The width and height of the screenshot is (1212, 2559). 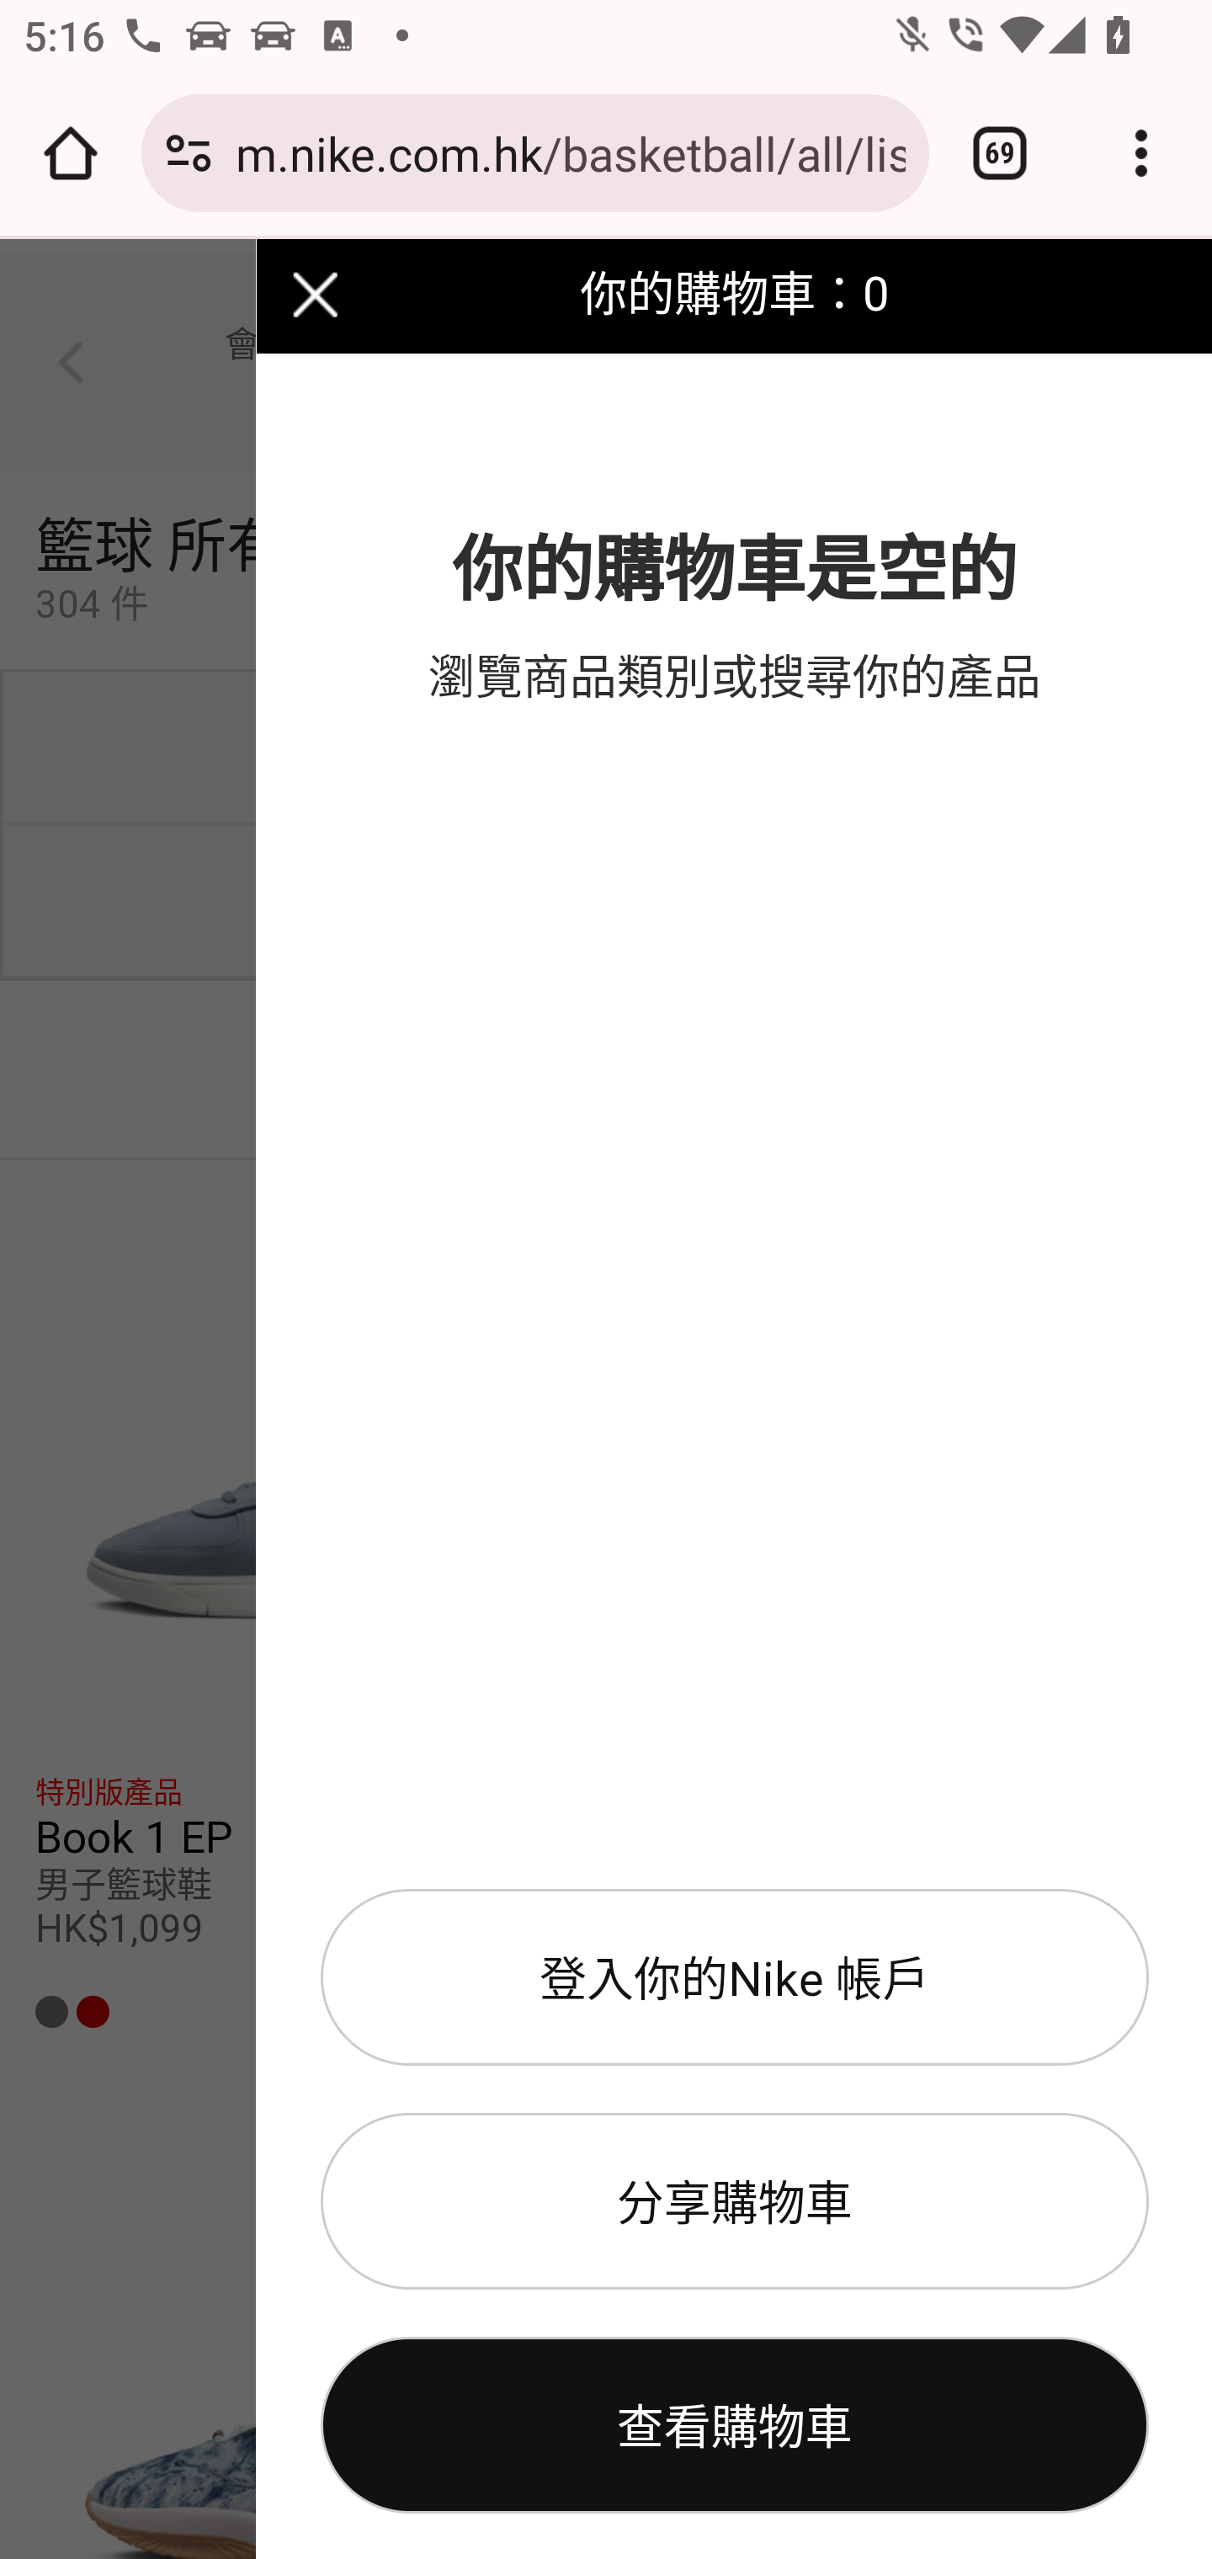 What do you see at coordinates (734, 2426) in the screenshot?
I see `查看購物車` at bounding box center [734, 2426].